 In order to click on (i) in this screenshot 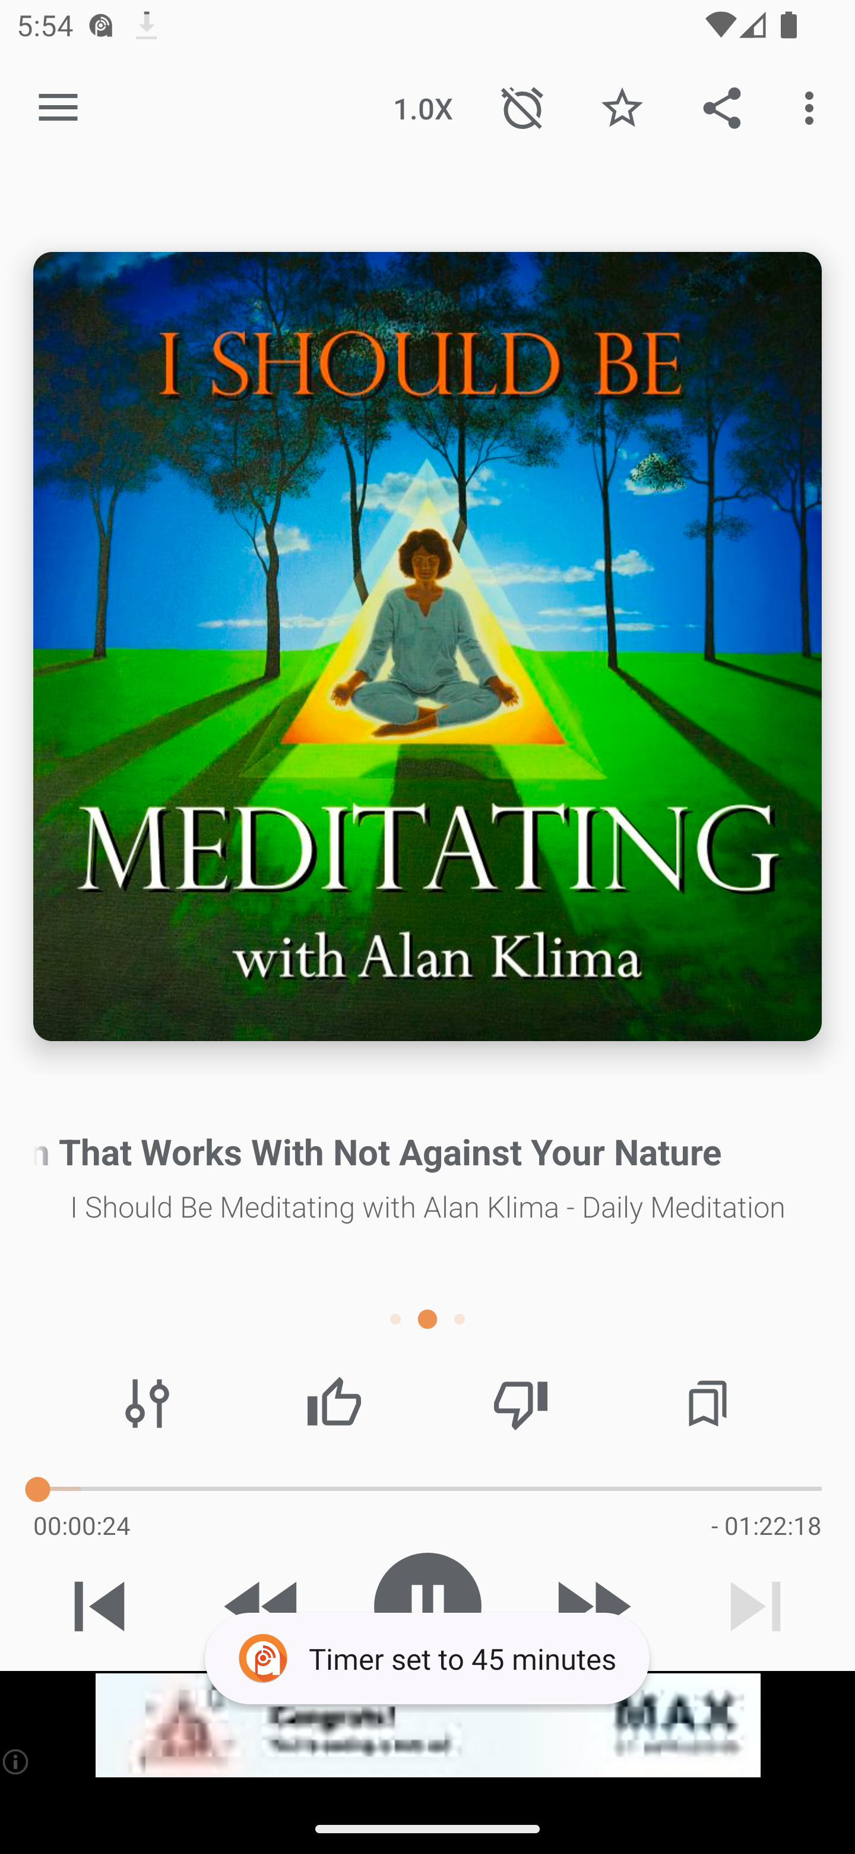, I will do `click(17, 1761)`.